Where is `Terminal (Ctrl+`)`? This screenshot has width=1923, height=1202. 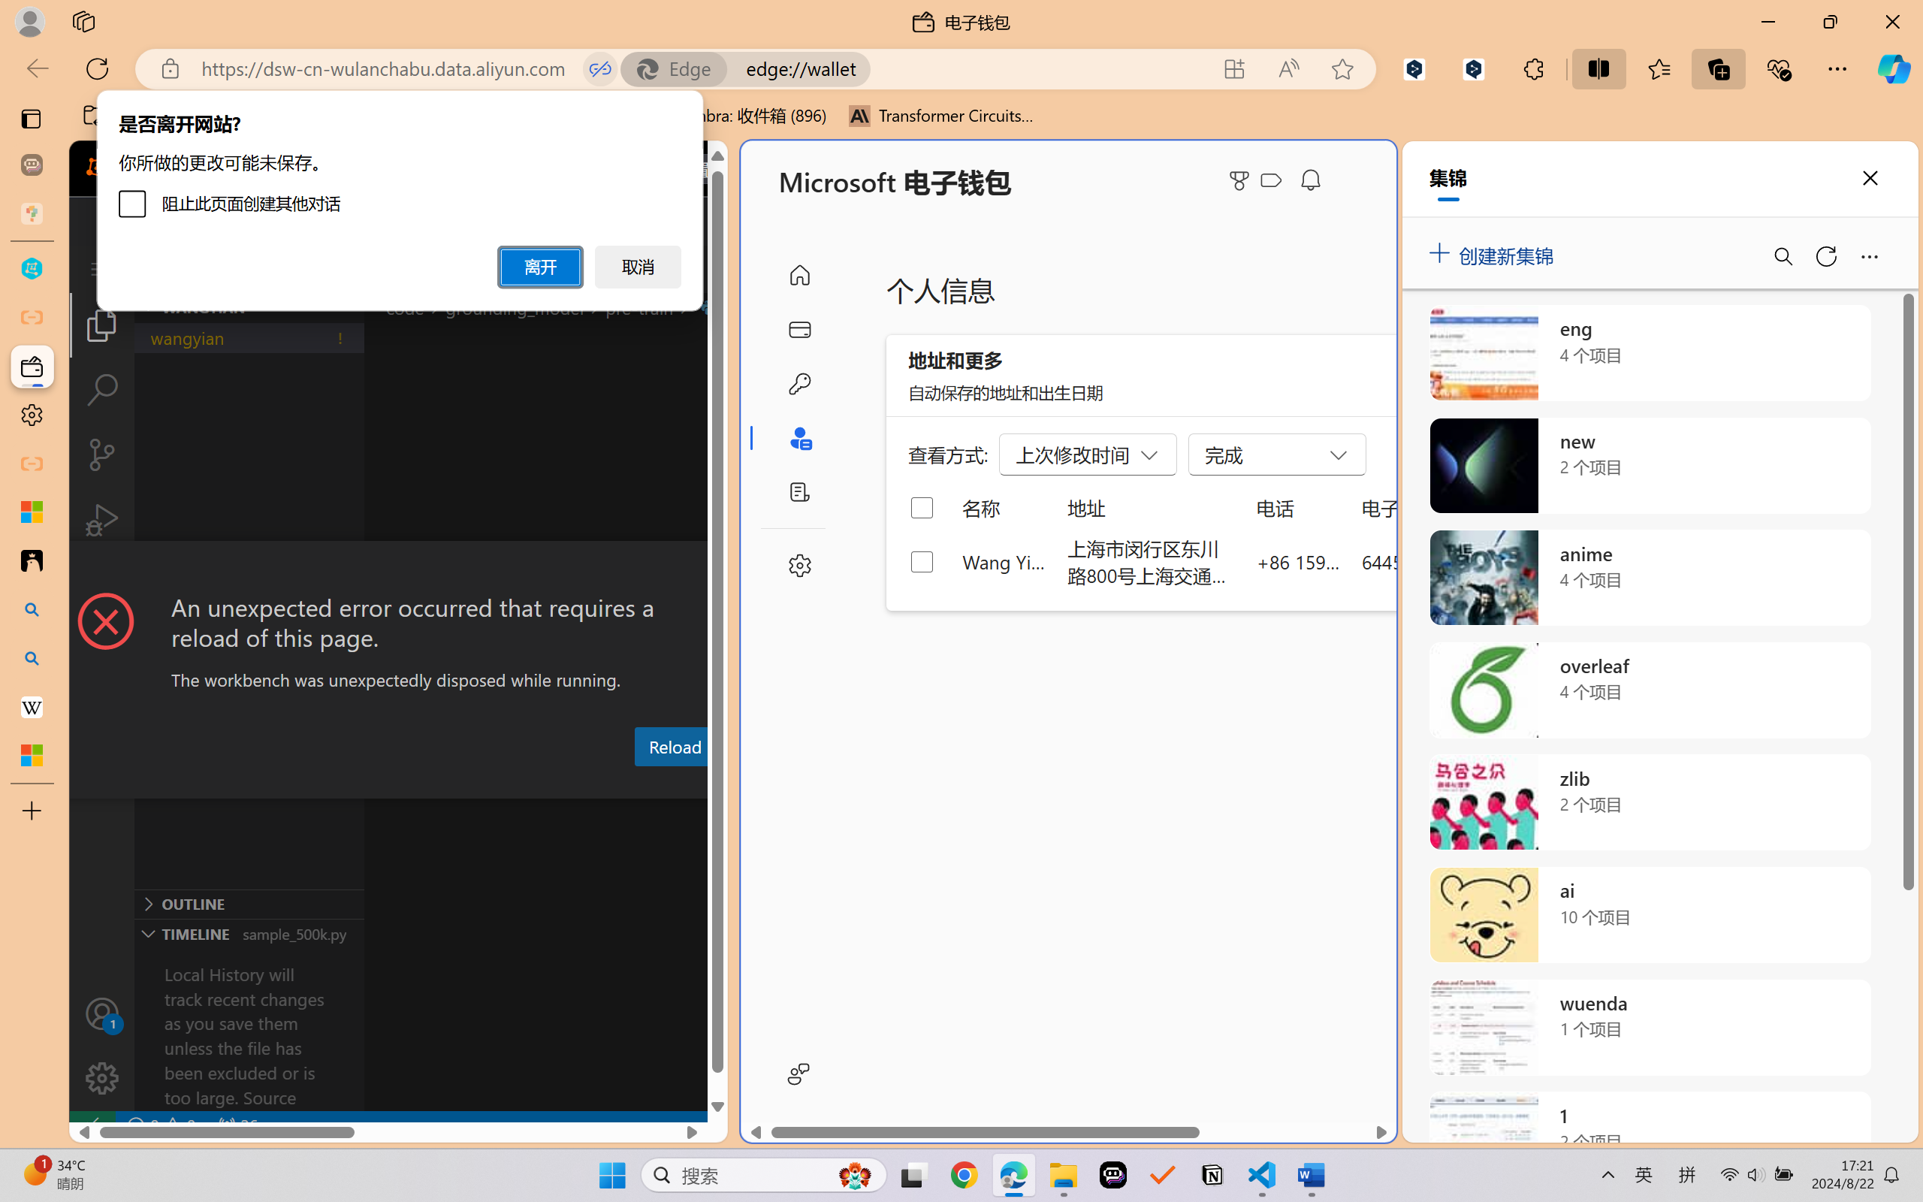
Terminal (Ctrl+`) is located at coordinates (766, 784).